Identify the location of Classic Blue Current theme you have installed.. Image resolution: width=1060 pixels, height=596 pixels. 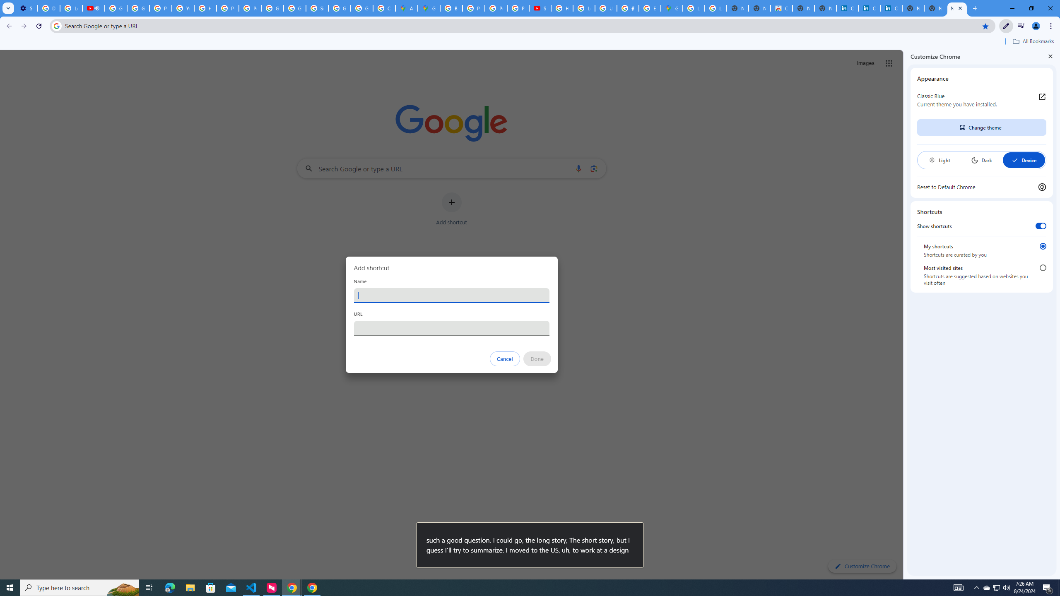
(981, 100).